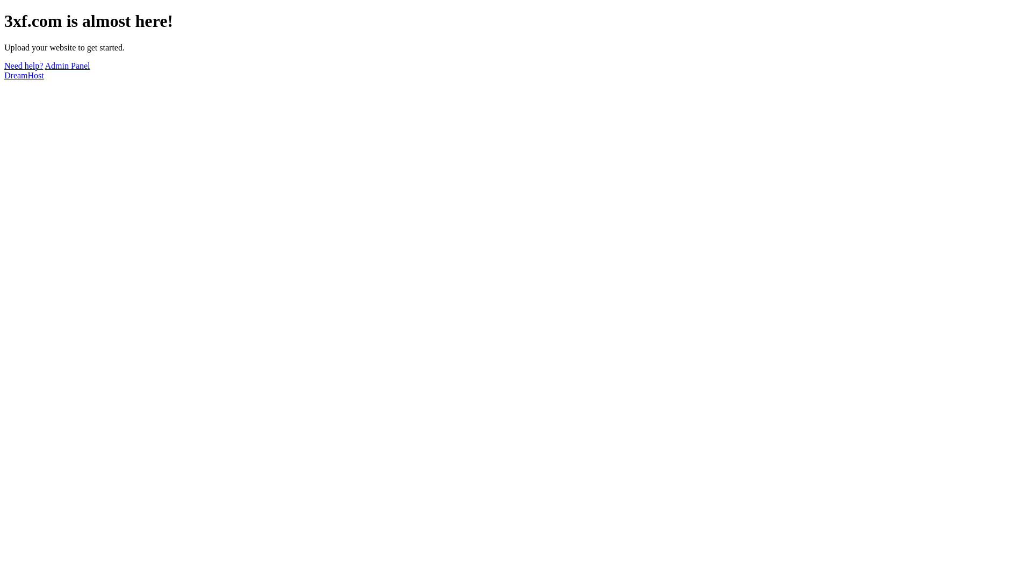  I want to click on DreamHost, so click(24, 75).